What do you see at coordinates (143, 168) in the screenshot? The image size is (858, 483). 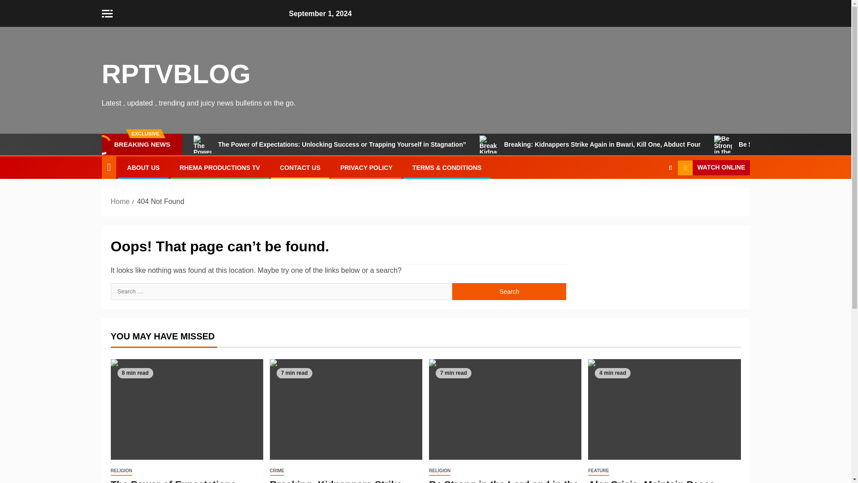 I see `ABOUT US` at bounding box center [143, 168].